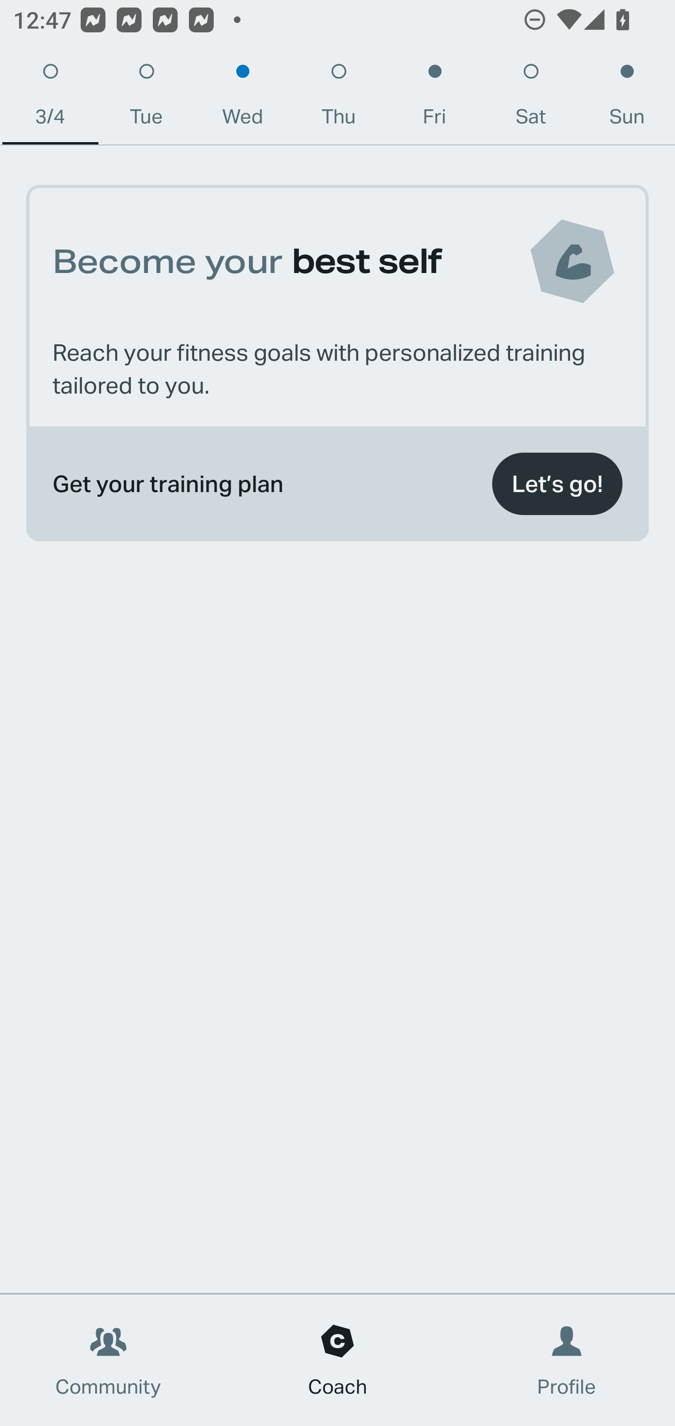  What do you see at coordinates (531, 99) in the screenshot?
I see `Sat` at bounding box center [531, 99].